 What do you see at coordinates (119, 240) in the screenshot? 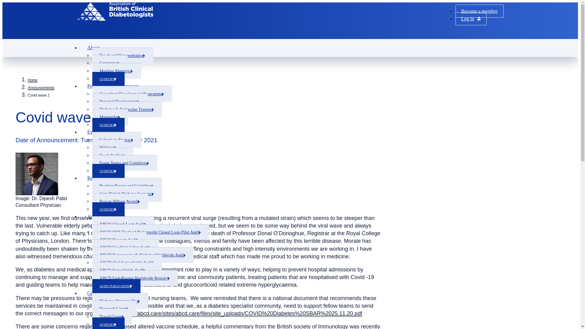
I see `ABCD Dexcom Audit` at bounding box center [119, 240].